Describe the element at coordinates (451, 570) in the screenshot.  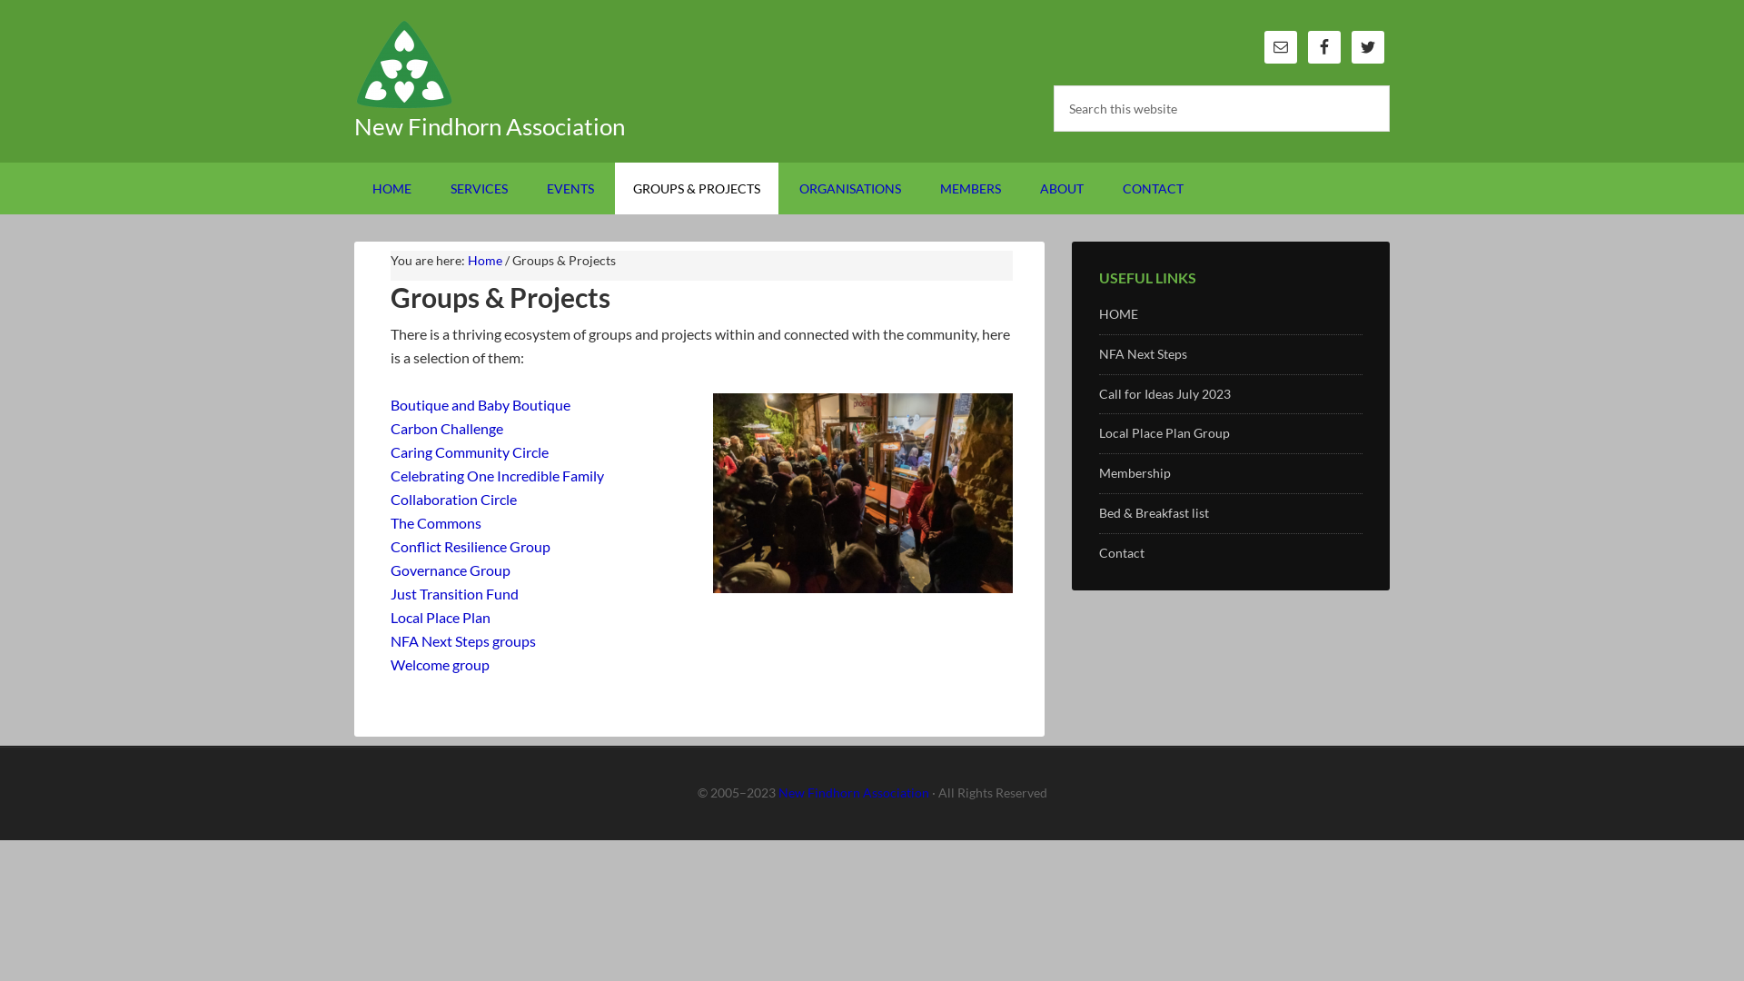
I see `Governance Group` at that location.